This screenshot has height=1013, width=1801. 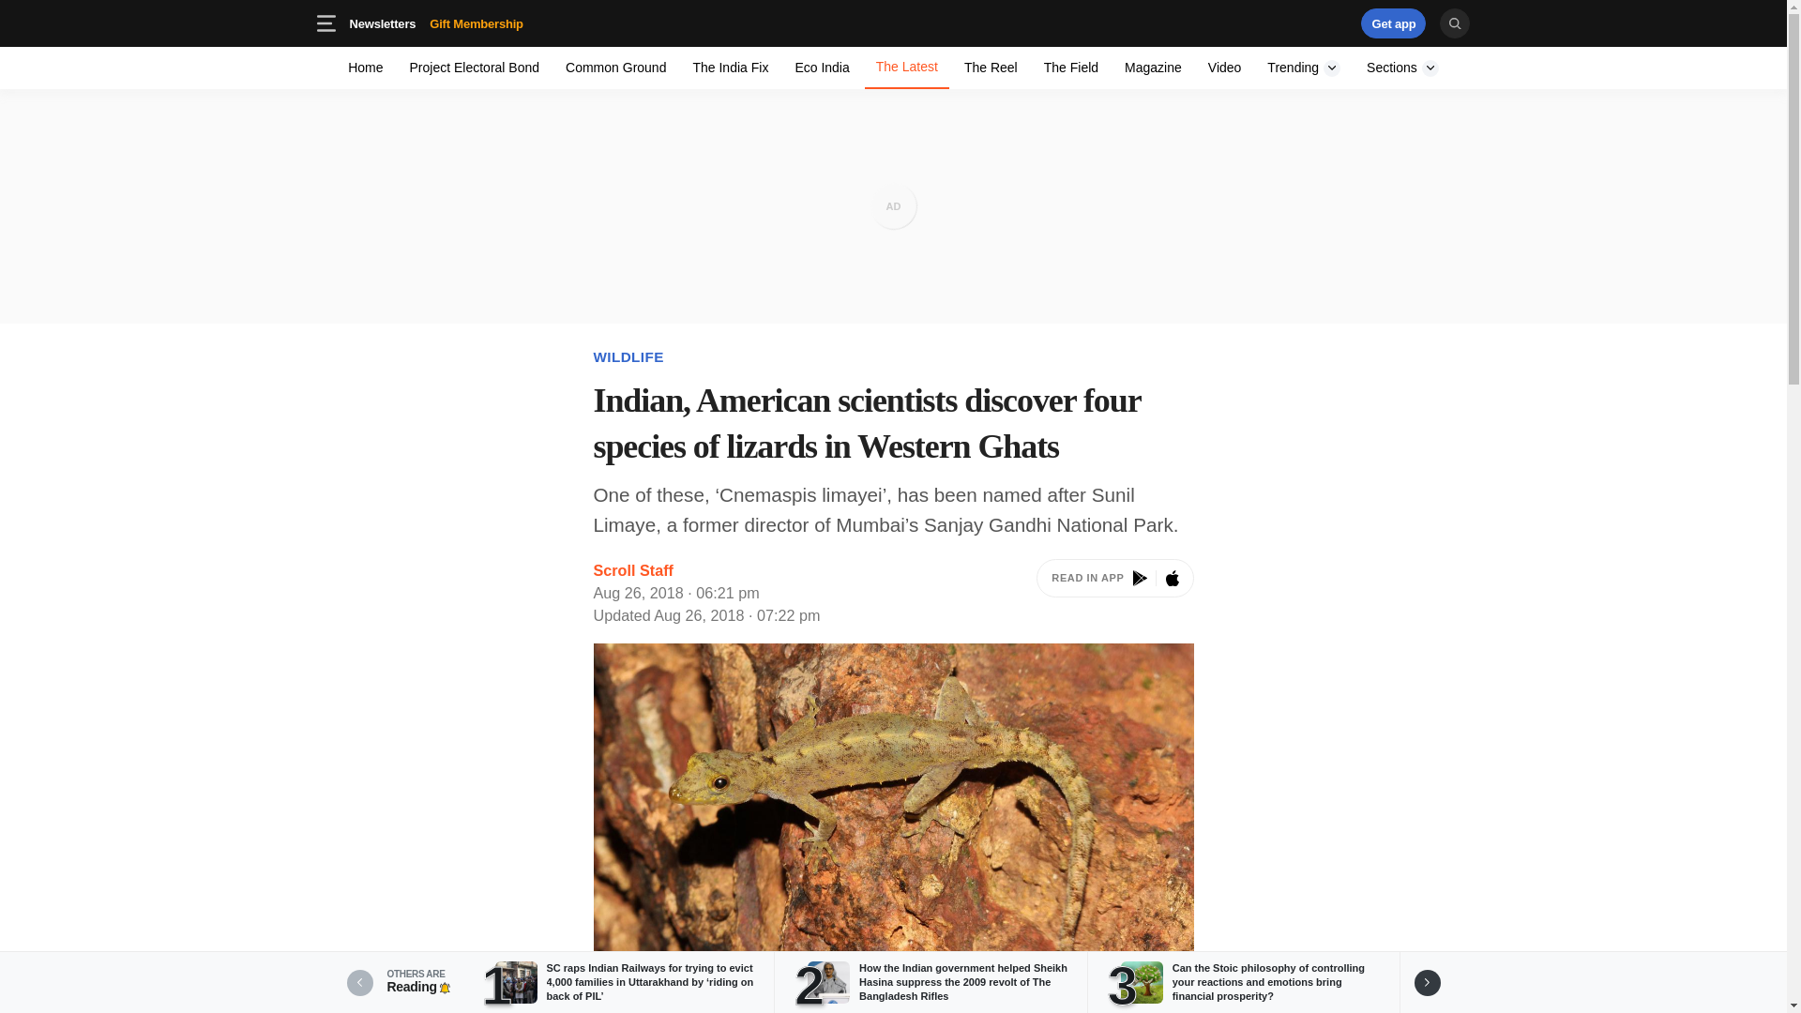 What do you see at coordinates (1394, 23) in the screenshot?
I see `READ IN APP` at bounding box center [1394, 23].